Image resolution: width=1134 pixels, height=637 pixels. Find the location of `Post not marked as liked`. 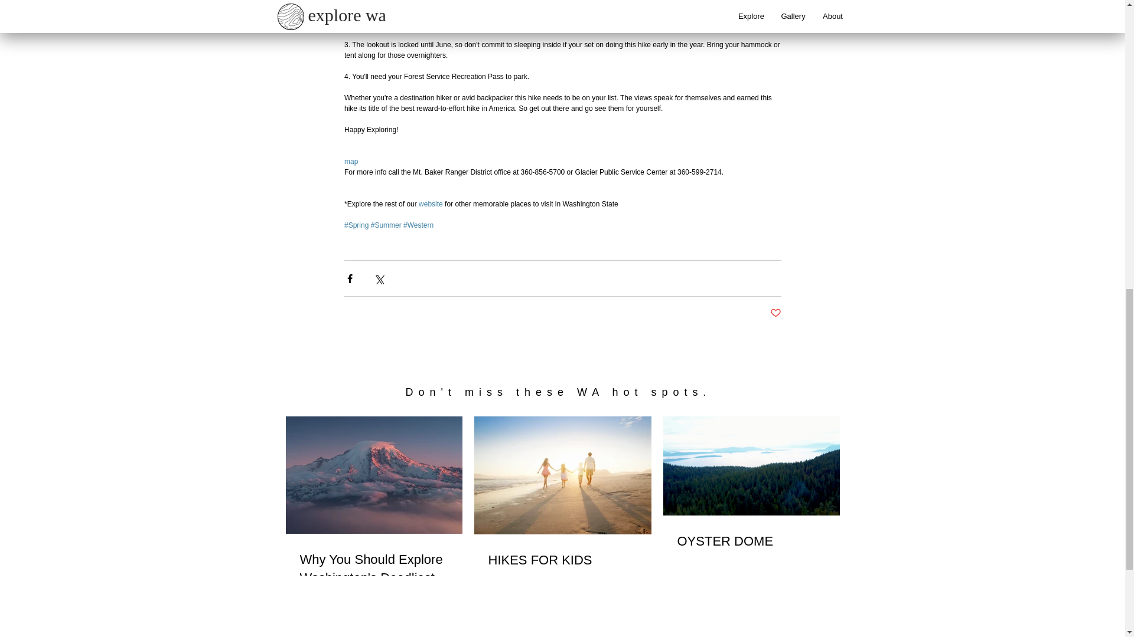

Post not marked as liked is located at coordinates (775, 313).